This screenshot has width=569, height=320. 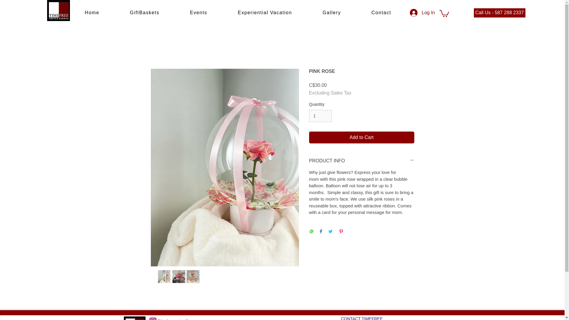 What do you see at coordinates (332, 13) in the screenshot?
I see `Gallery` at bounding box center [332, 13].